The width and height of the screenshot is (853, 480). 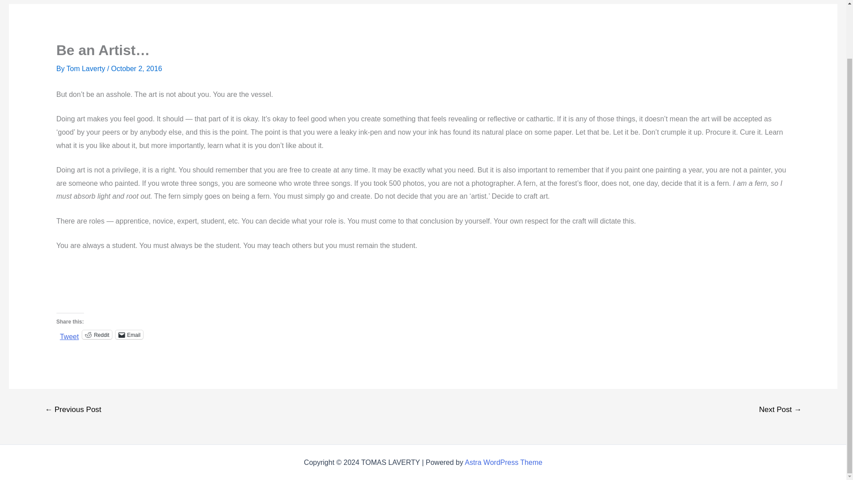 I want to click on Astra WordPress Theme, so click(x=504, y=462).